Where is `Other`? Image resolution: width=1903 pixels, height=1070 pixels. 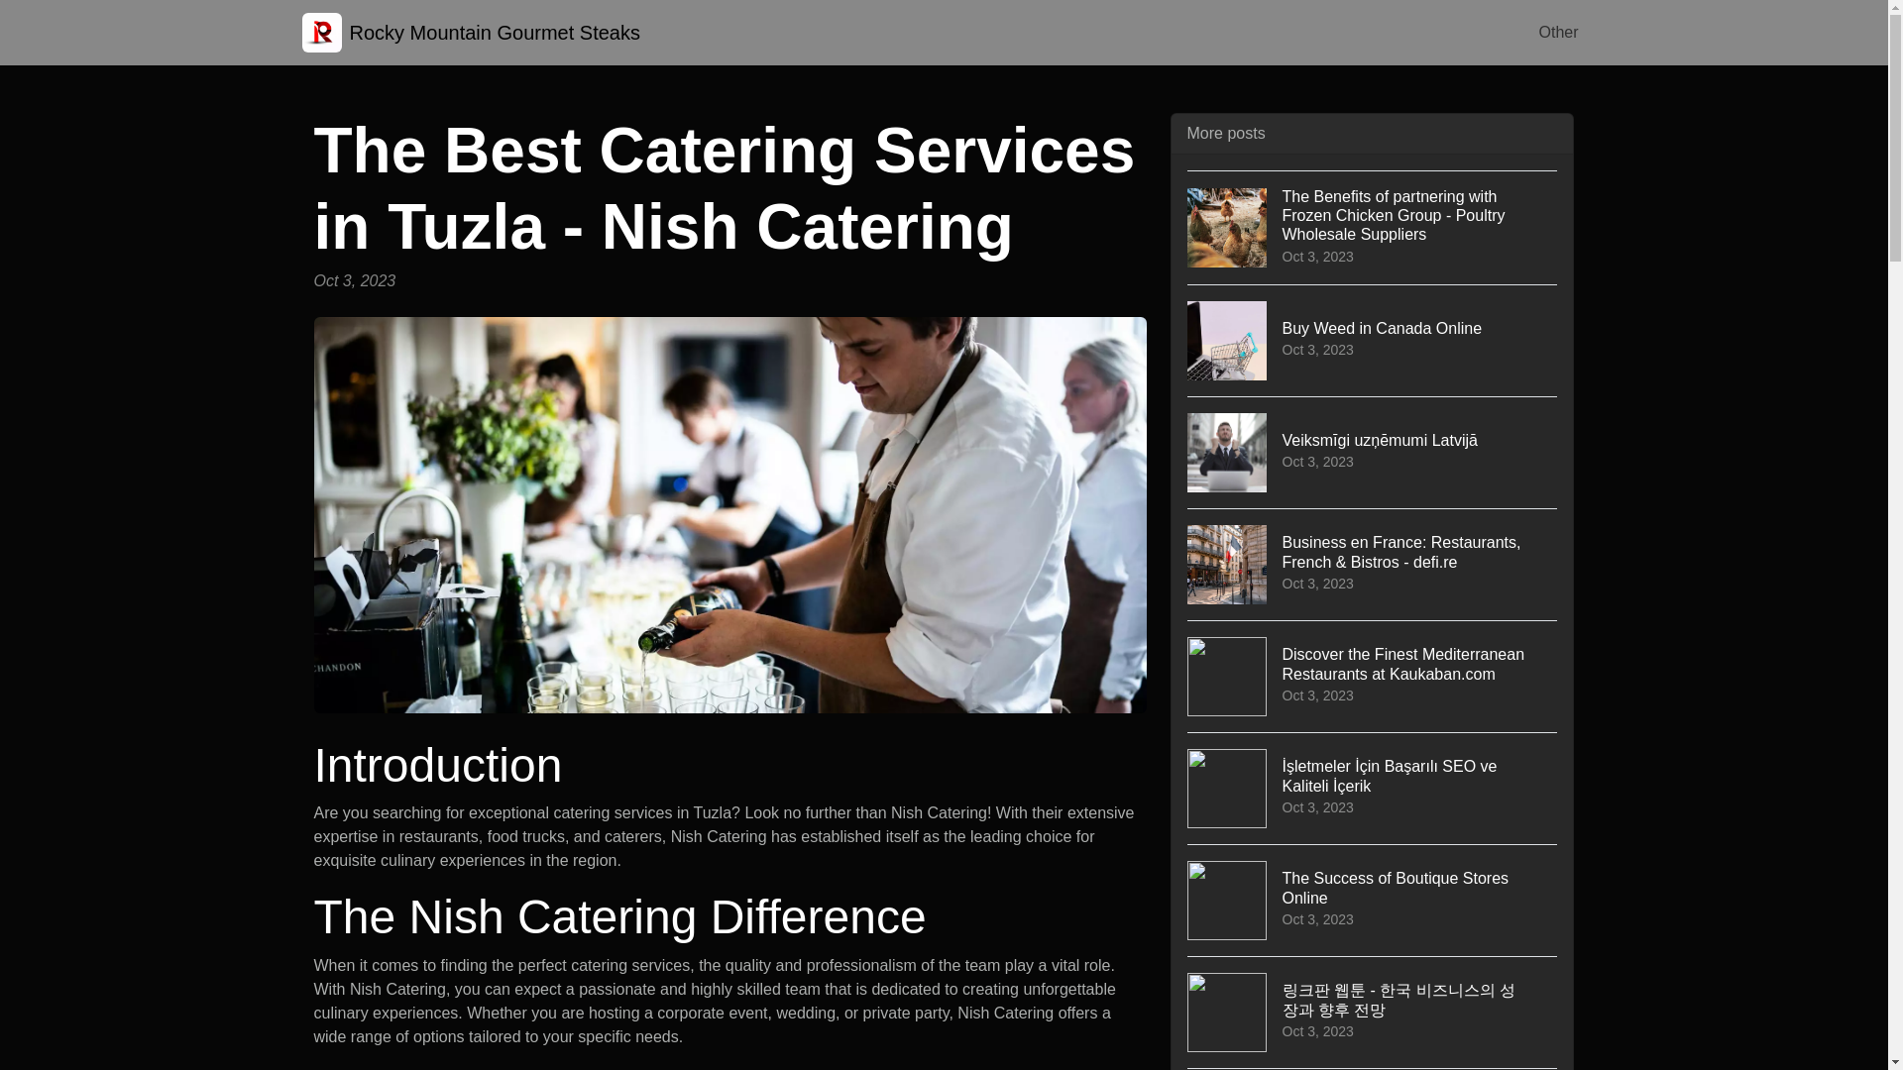 Other is located at coordinates (1373, 340).